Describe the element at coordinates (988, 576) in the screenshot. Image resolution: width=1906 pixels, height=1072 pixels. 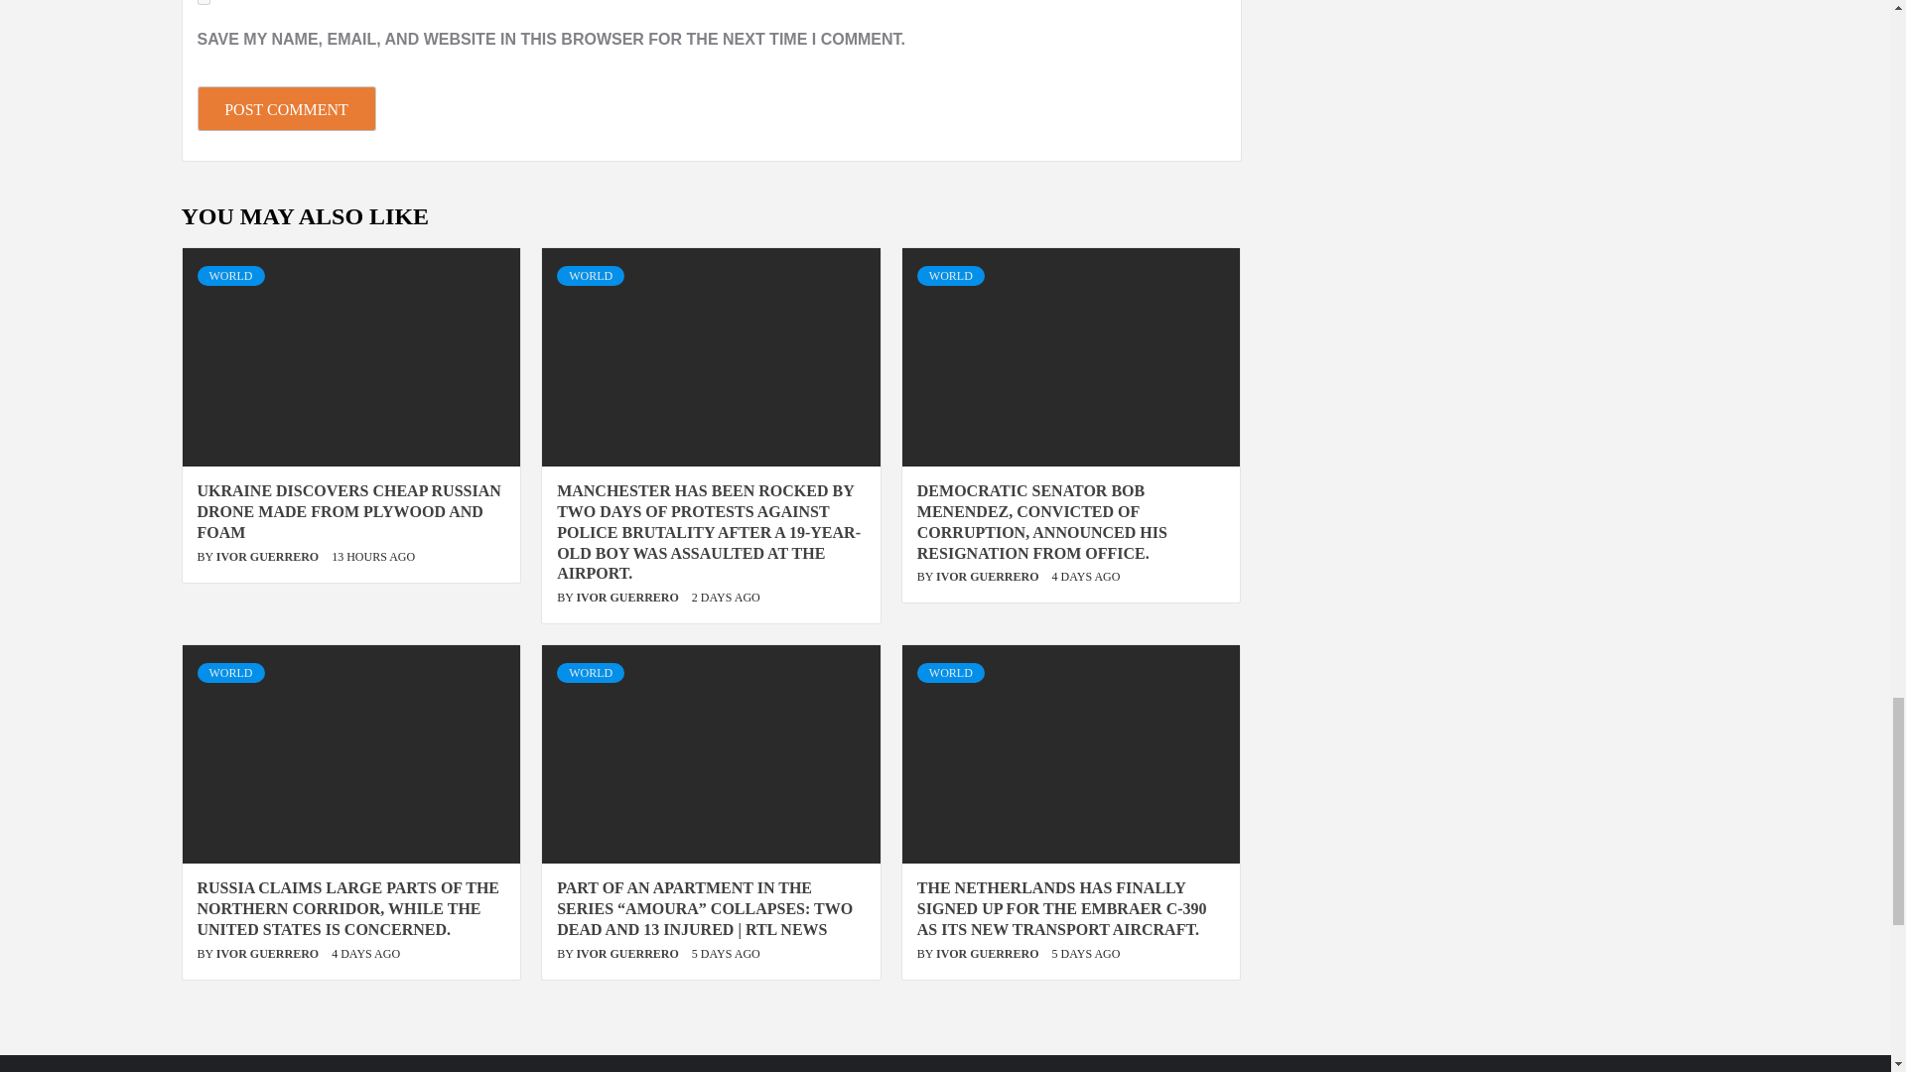
I see `IVOR GUERRERO` at that location.